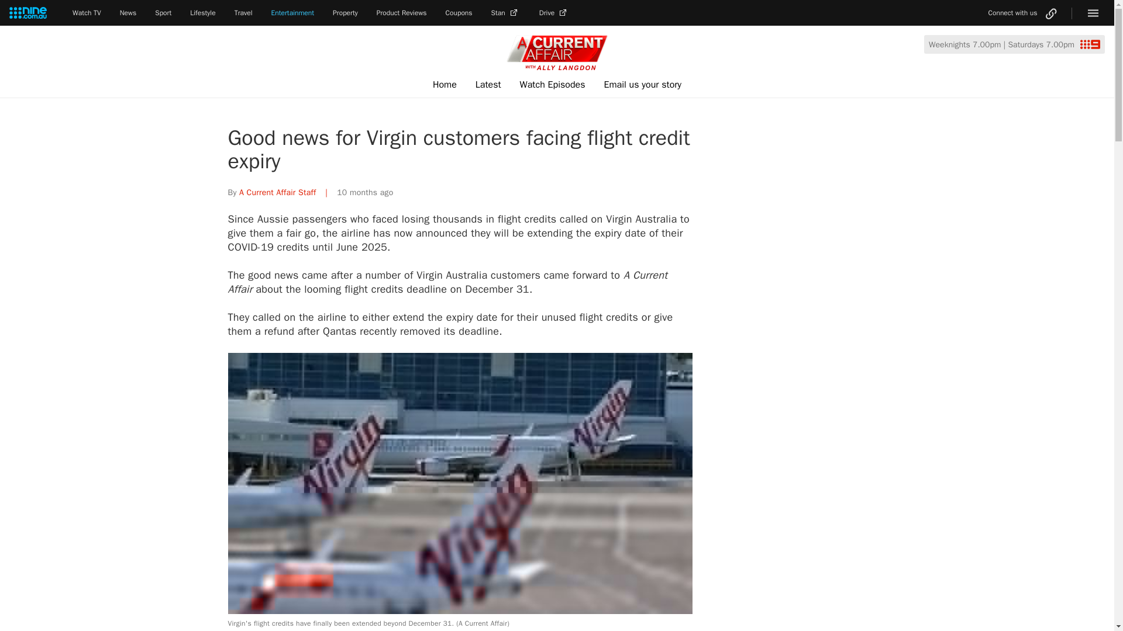 Image resolution: width=1123 pixels, height=631 pixels. I want to click on Latest, so click(488, 85).